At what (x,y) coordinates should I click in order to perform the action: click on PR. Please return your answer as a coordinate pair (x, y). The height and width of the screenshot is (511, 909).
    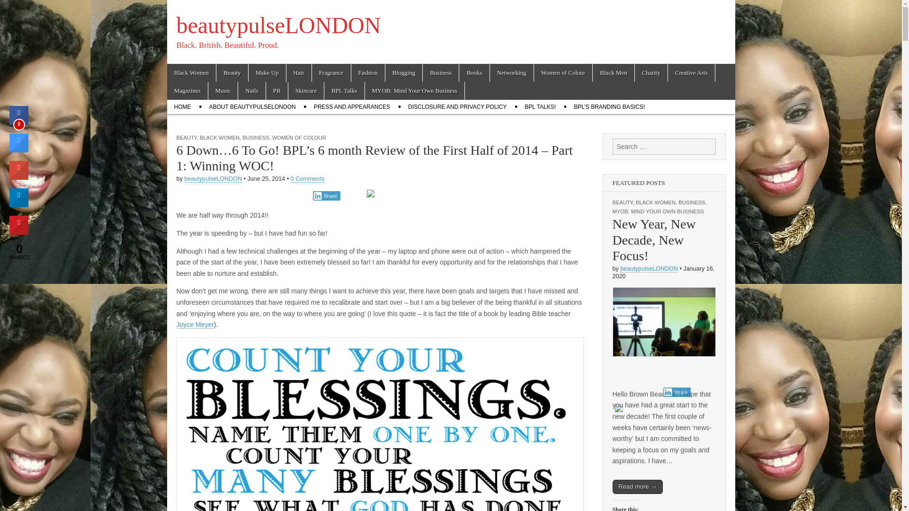
    Looking at the image, I should click on (277, 90).